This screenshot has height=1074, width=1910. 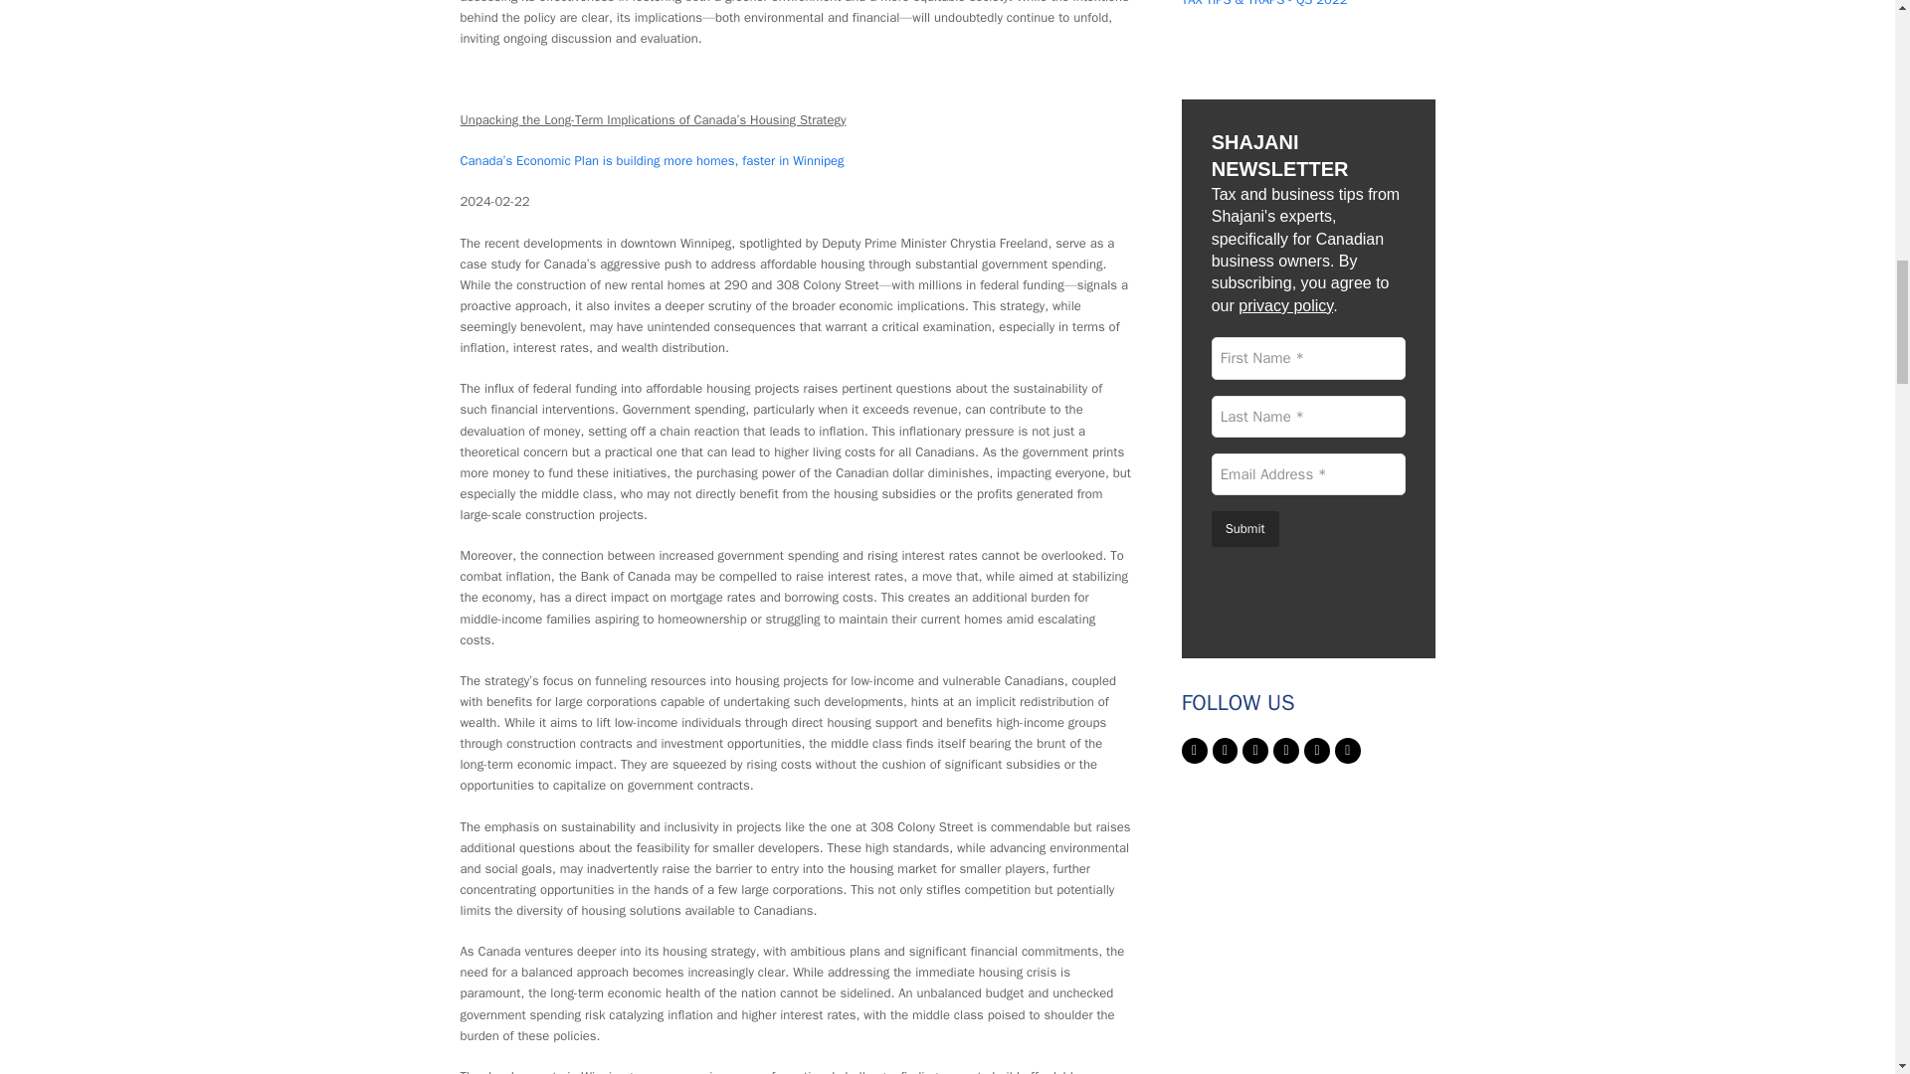 What do you see at coordinates (1317, 750) in the screenshot?
I see `Youtube` at bounding box center [1317, 750].